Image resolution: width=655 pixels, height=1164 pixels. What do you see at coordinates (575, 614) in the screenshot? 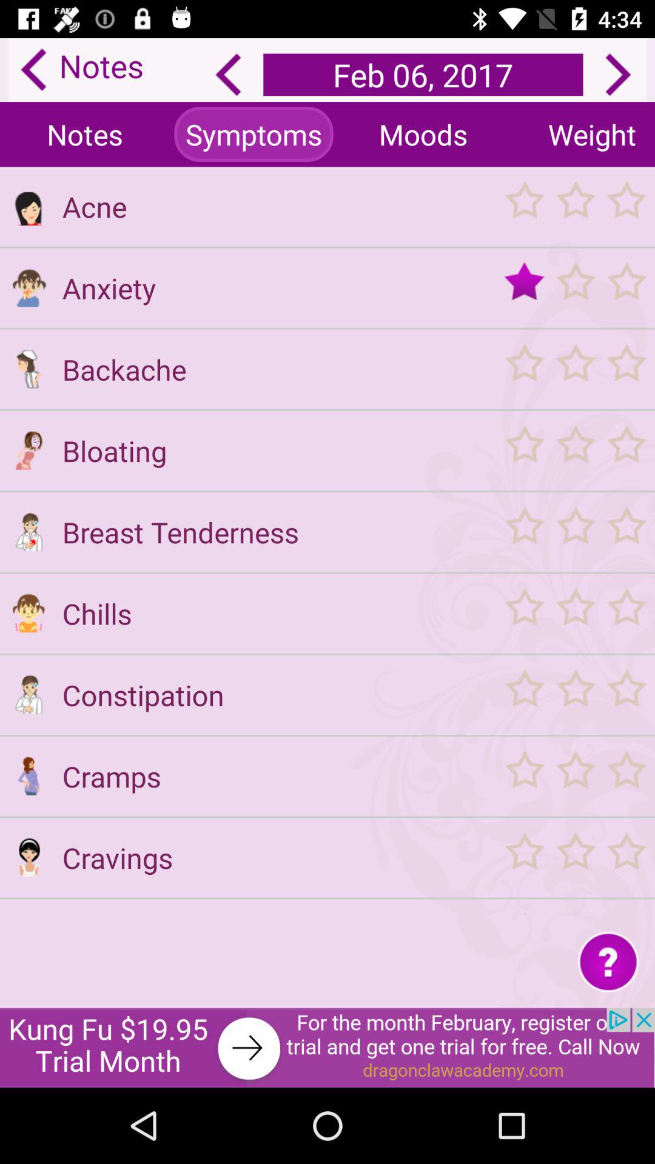
I see `menu button` at bounding box center [575, 614].